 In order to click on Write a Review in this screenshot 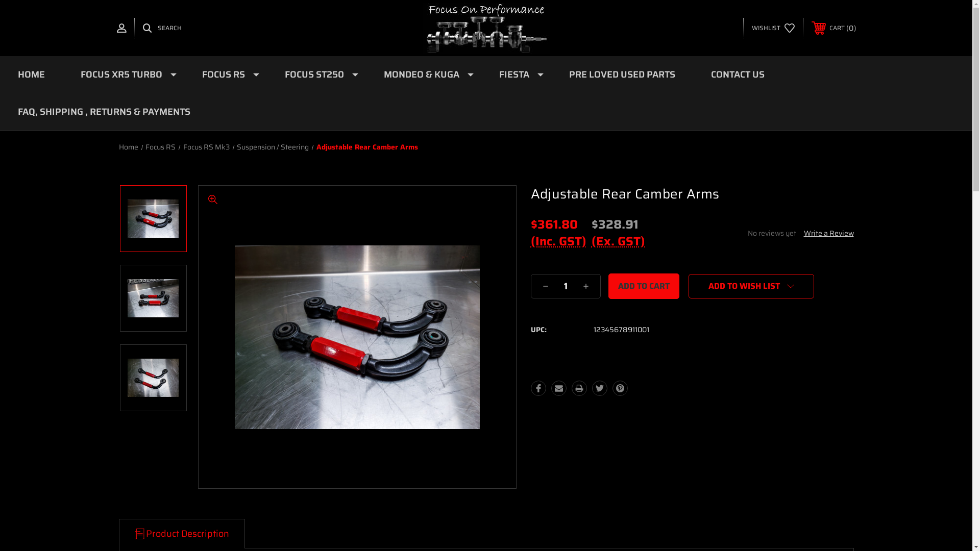, I will do `click(828, 233)`.